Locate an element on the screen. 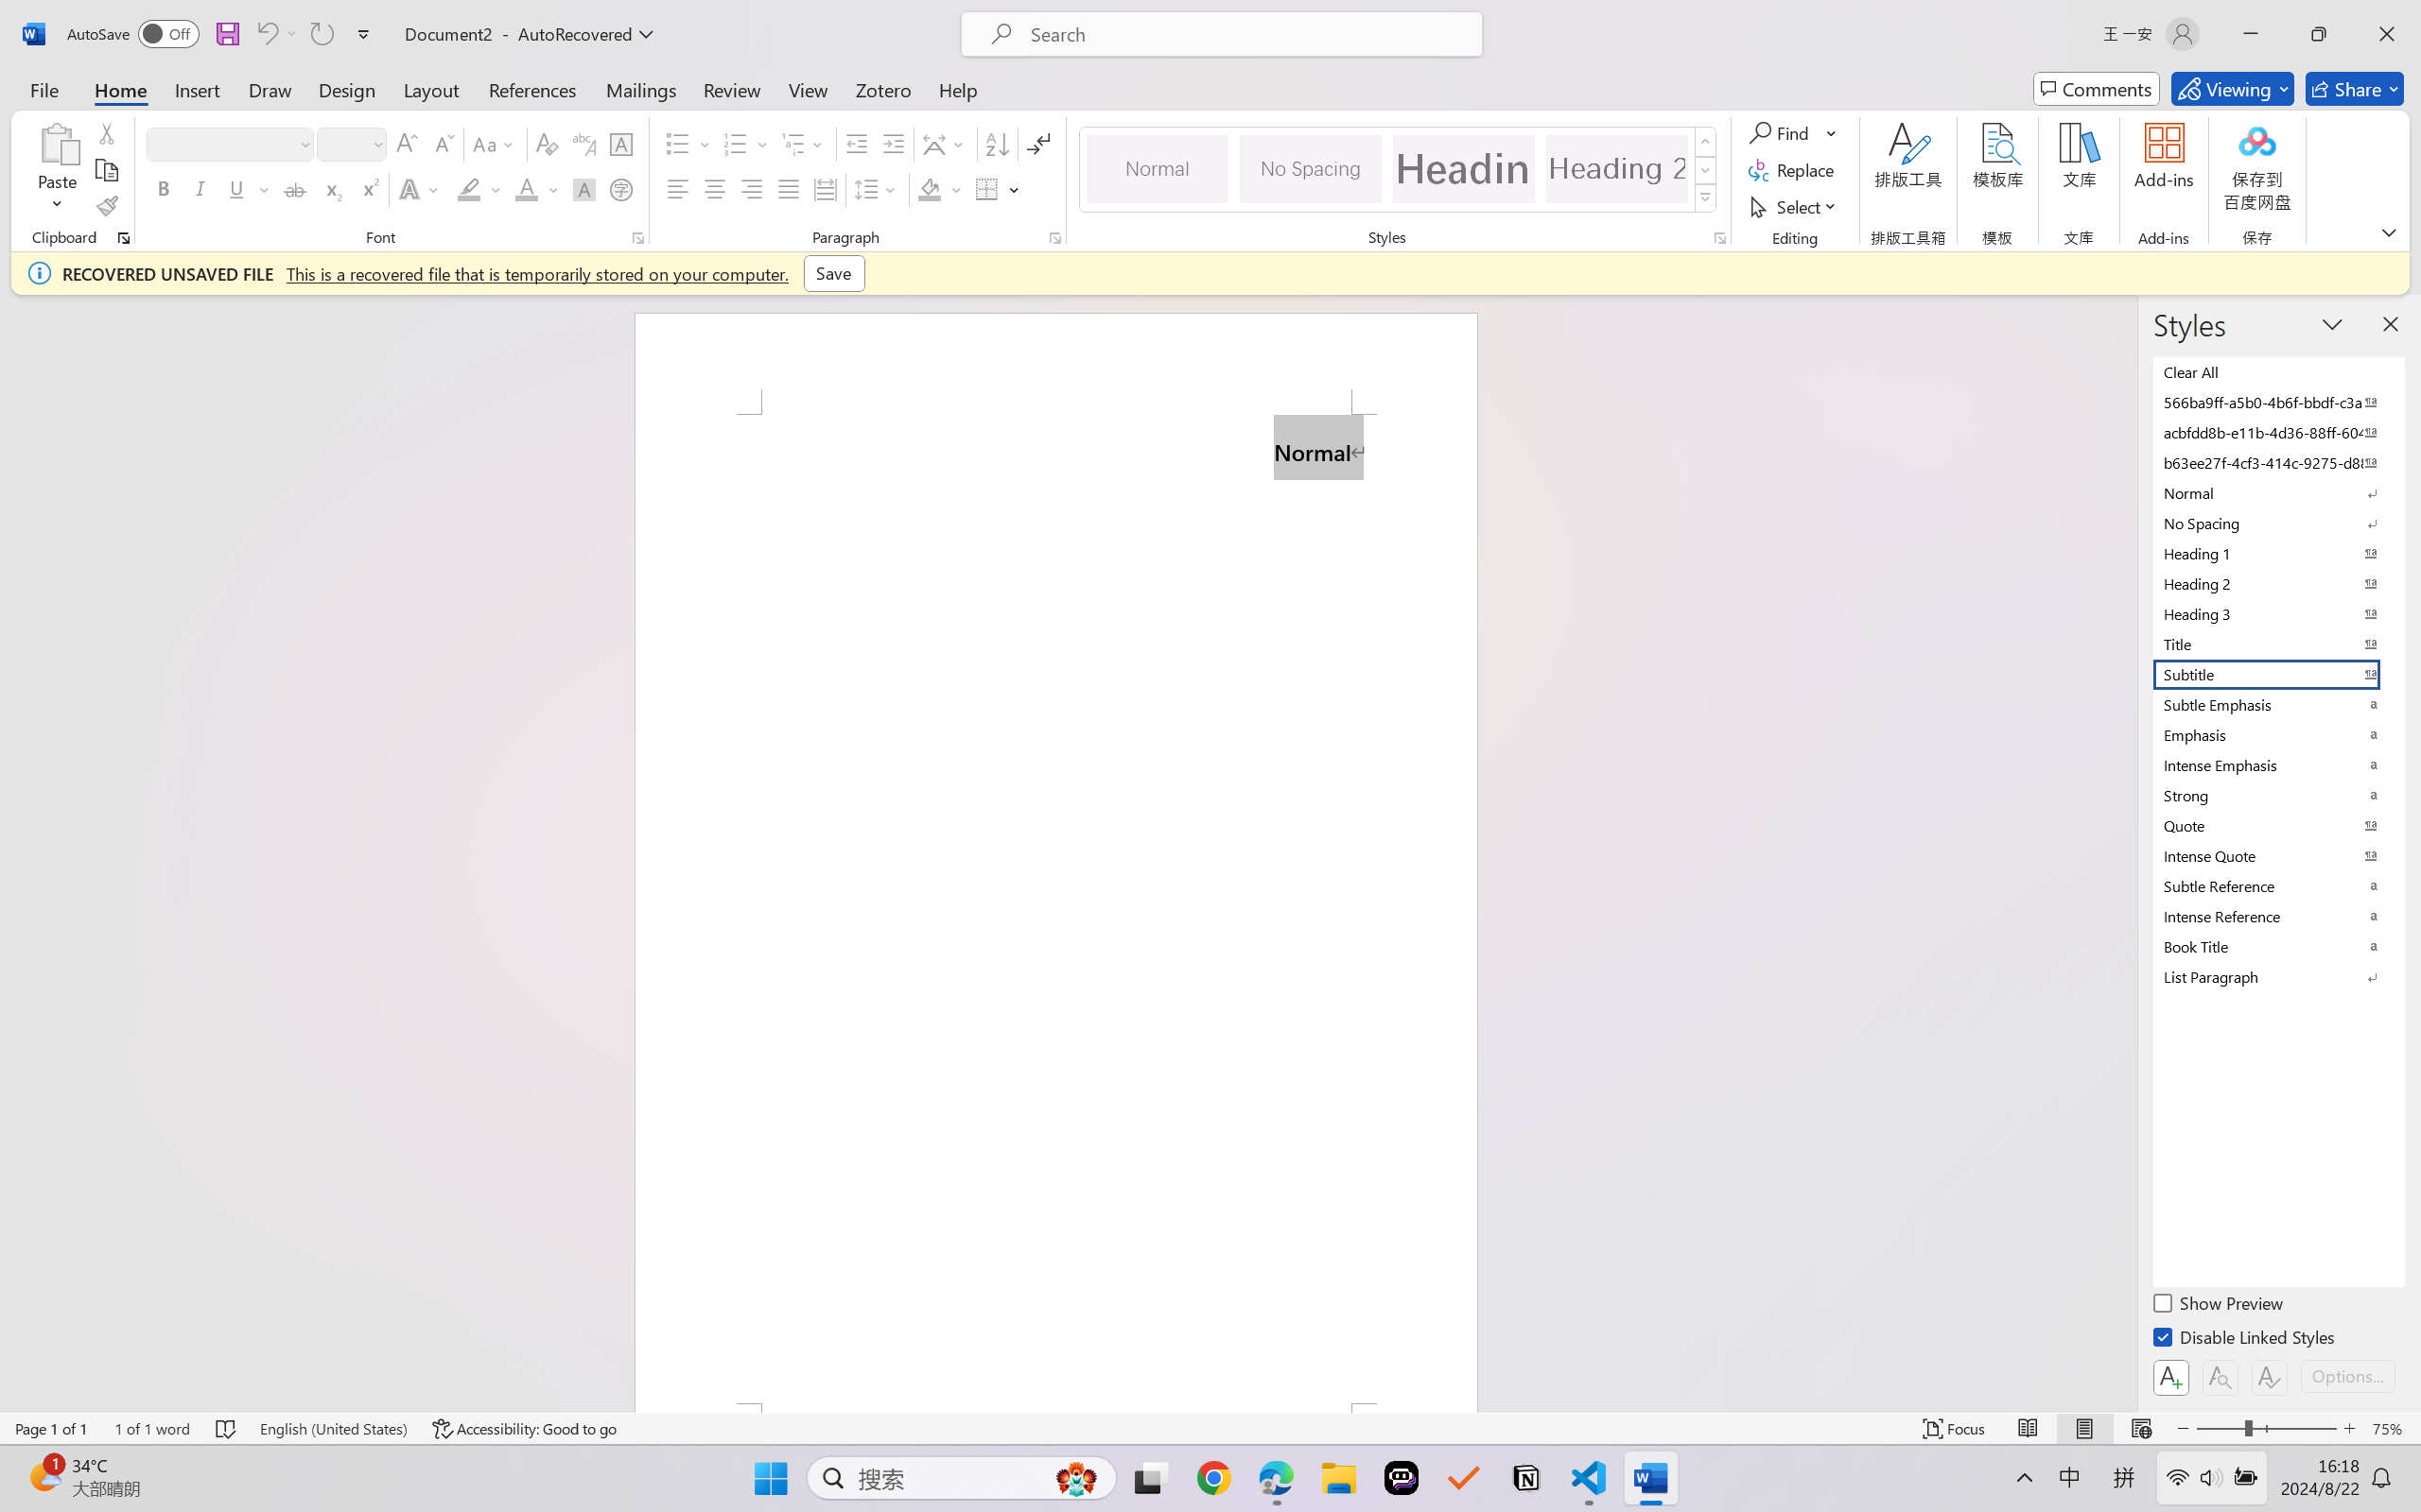 The height and width of the screenshot is (1512, 2421). Clear All is located at coordinates (2277, 371).